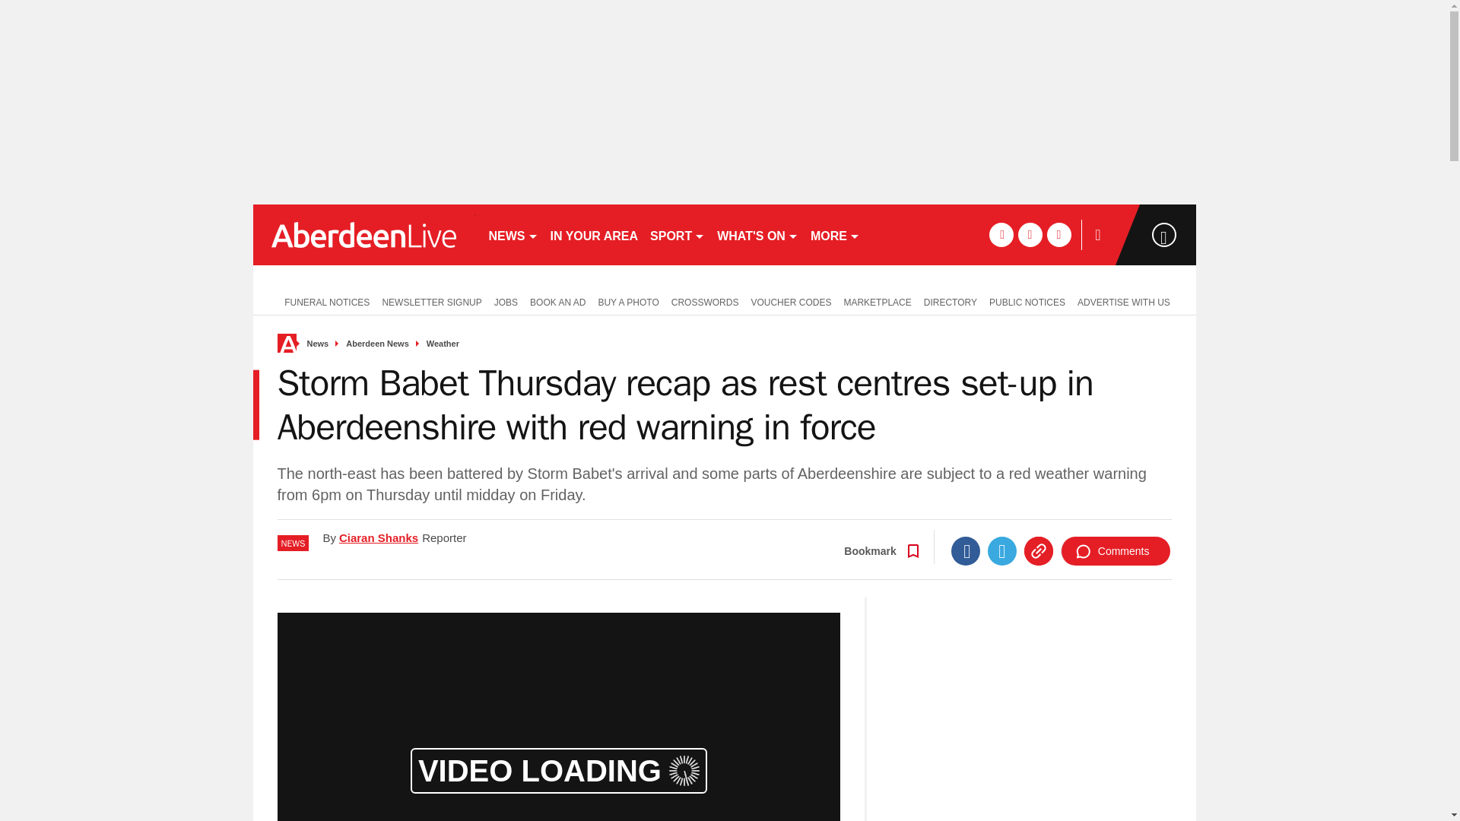 The image size is (1460, 821). What do you see at coordinates (363, 234) in the screenshot?
I see `aberdeenlive` at bounding box center [363, 234].